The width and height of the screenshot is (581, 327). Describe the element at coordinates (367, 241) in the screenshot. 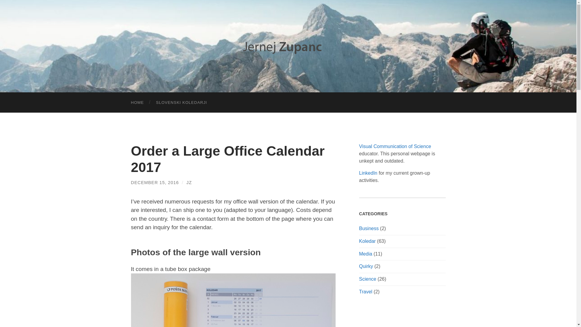

I see `Koledar` at that location.